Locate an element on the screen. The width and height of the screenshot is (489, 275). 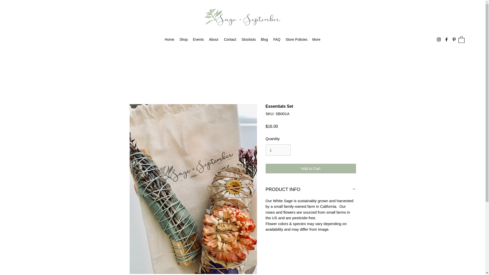
Stockists is located at coordinates (249, 39).